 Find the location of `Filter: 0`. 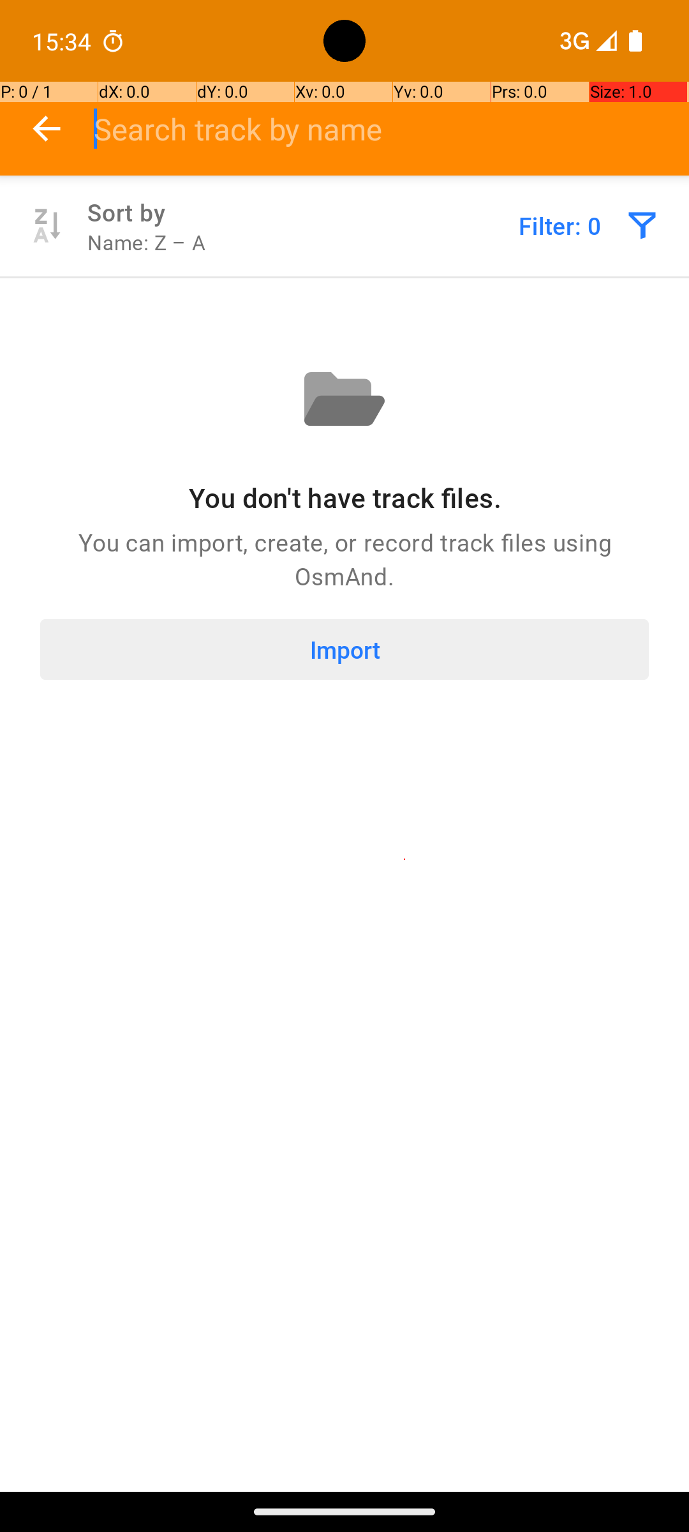

Filter: 0 is located at coordinates (560, 226).